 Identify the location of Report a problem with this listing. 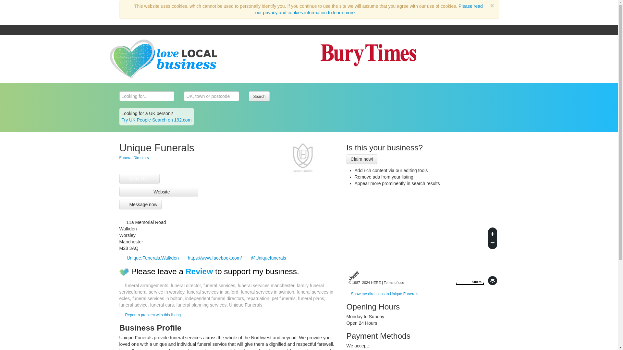
(394, 283).